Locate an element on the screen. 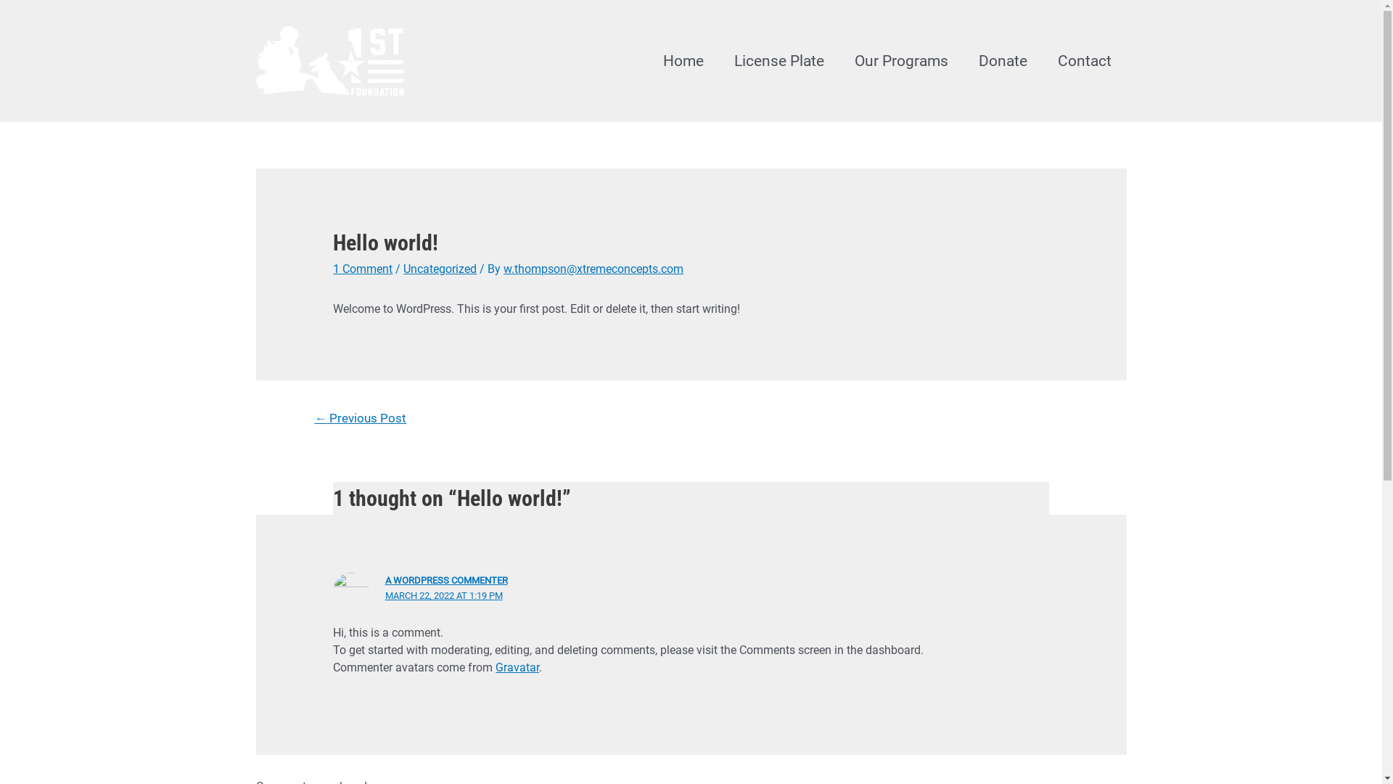  Gravatar is located at coordinates (517, 668).